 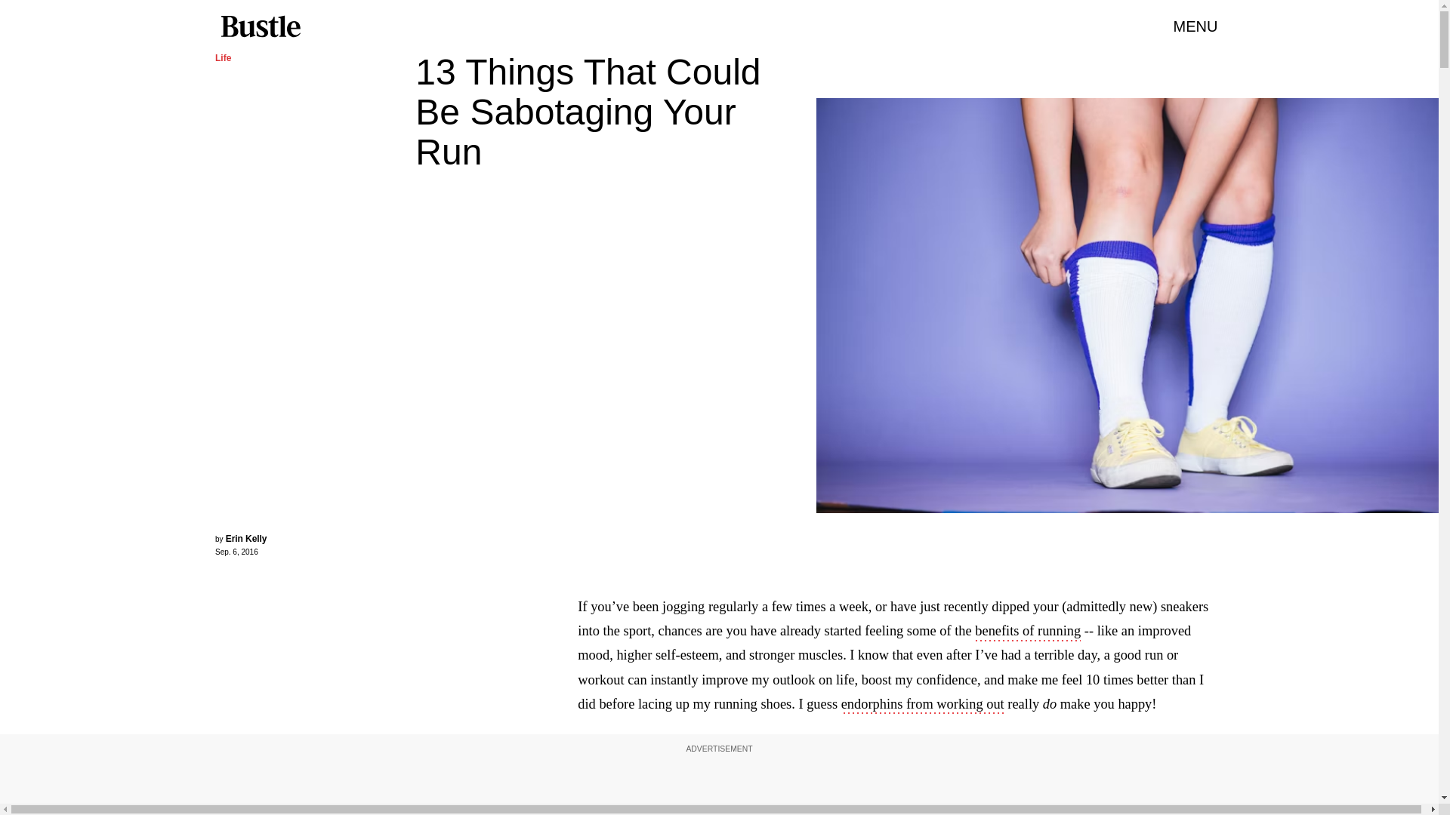 What do you see at coordinates (260, 26) in the screenshot?
I see `Bustle` at bounding box center [260, 26].